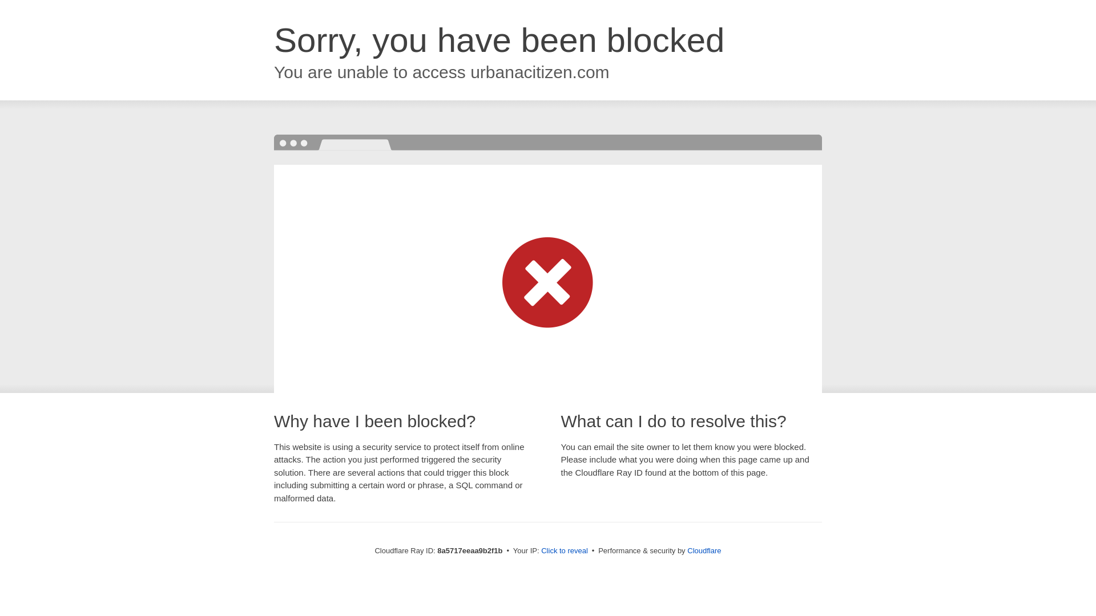 This screenshot has height=616, width=1096. What do you see at coordinates (704, 550) in the screenshot?
I see `Cloudflare` at bounding box center [704, 550].